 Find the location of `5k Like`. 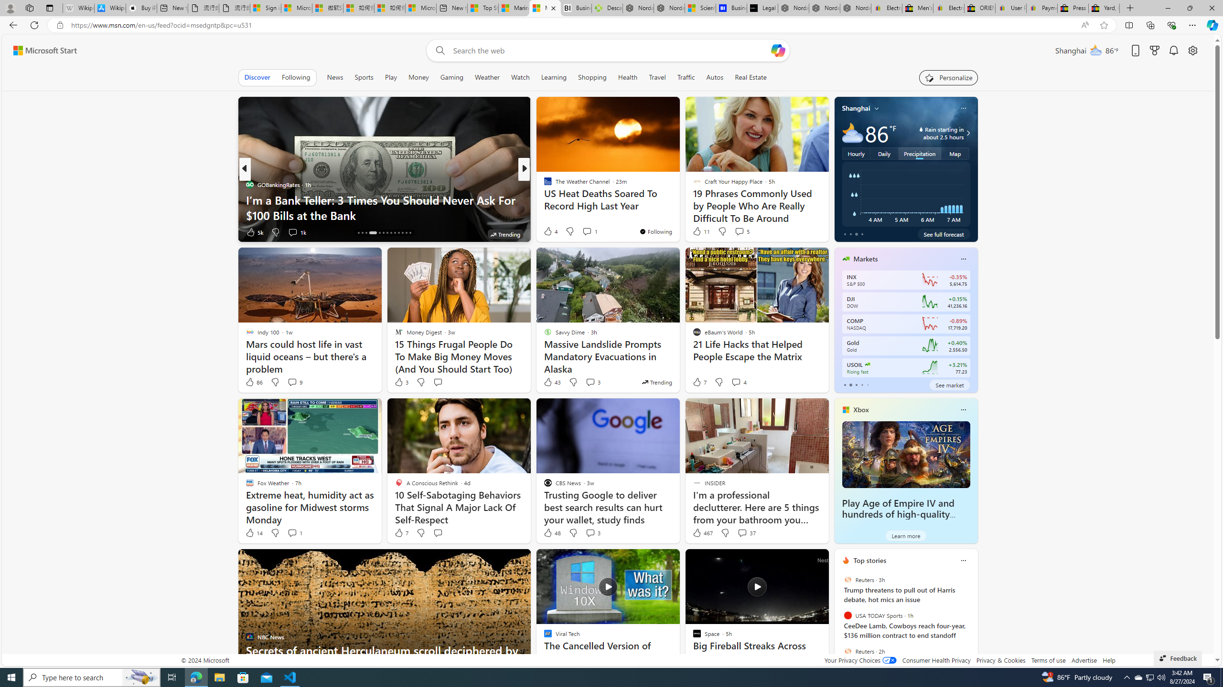

5k Like is located at coordinates (254, 232).